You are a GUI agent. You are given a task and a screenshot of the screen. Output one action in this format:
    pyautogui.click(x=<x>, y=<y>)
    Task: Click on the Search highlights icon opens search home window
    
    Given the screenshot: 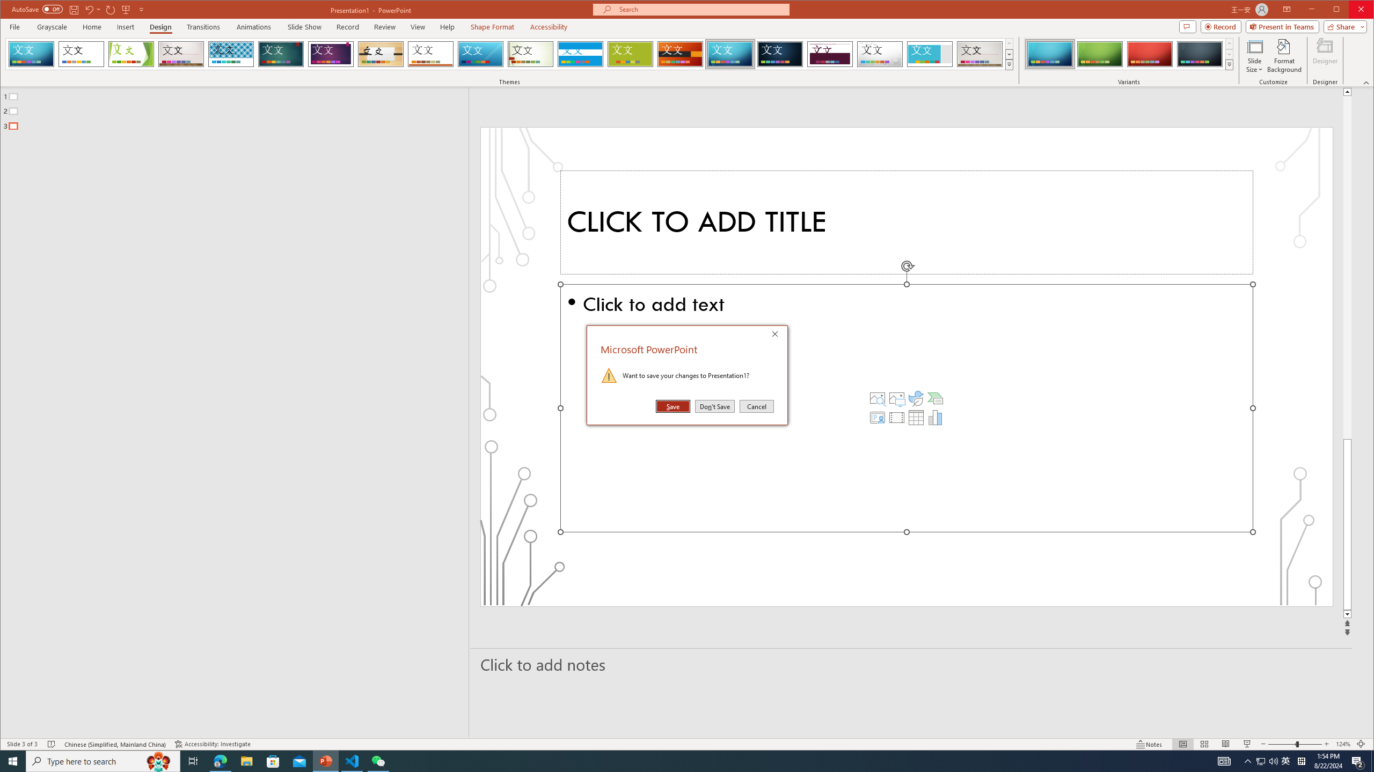 What is the action you would take?
    pyautogui.click(x=159, y=761)
    